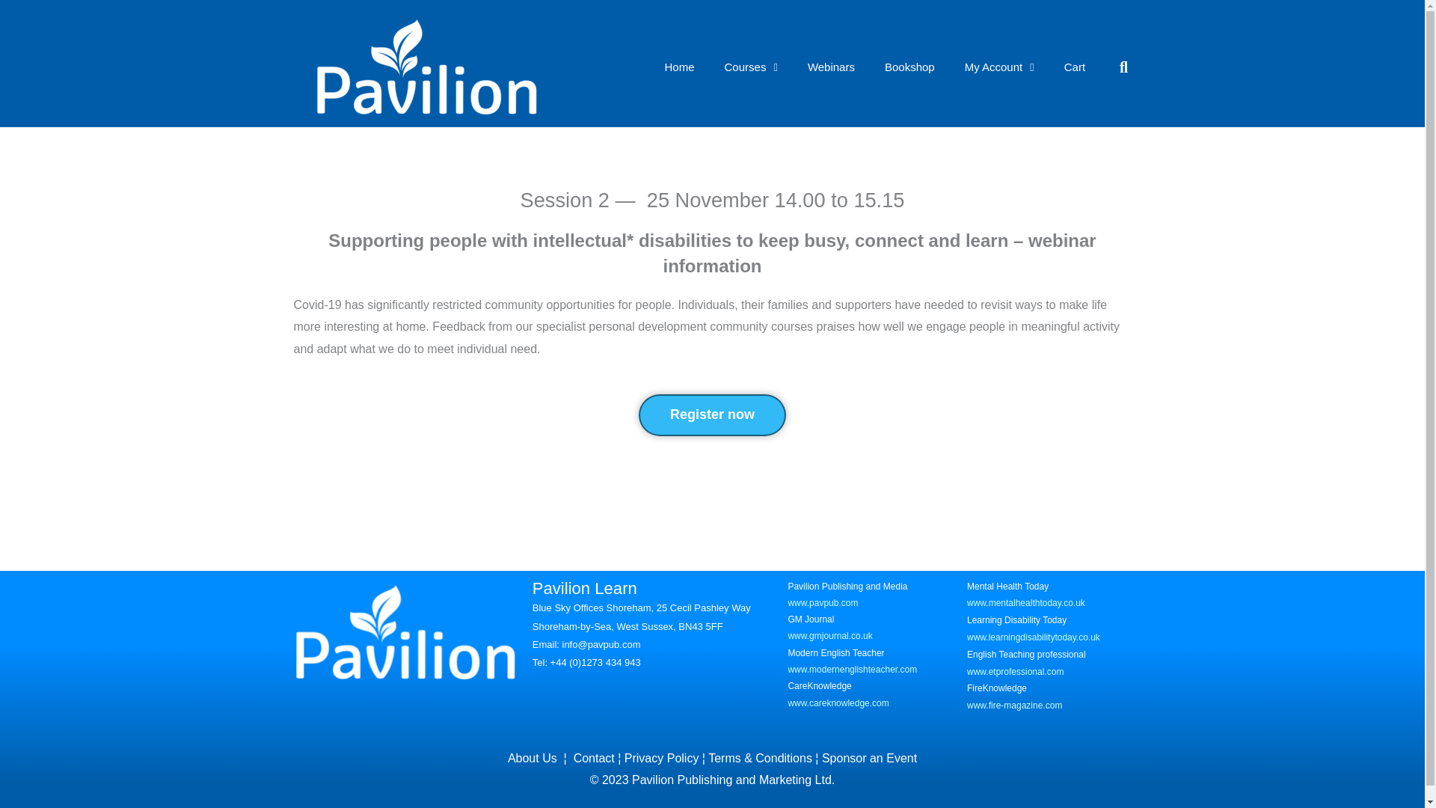 The width and height of the screenshot is (1436, 808). I want to click on Courses, so click(751, 67).